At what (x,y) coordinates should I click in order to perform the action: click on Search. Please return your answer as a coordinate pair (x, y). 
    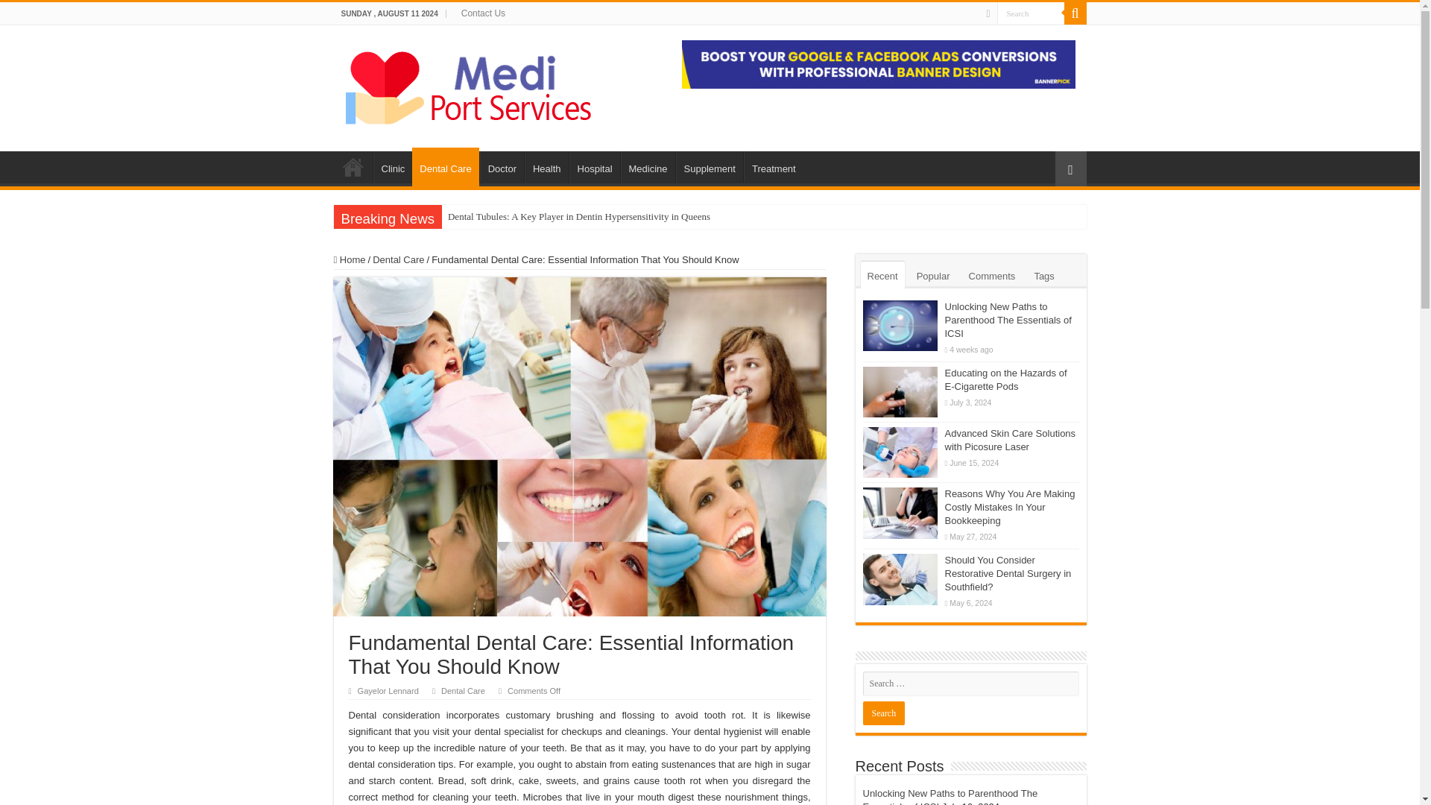
    Looking at the image, I should click on (1031, 13).